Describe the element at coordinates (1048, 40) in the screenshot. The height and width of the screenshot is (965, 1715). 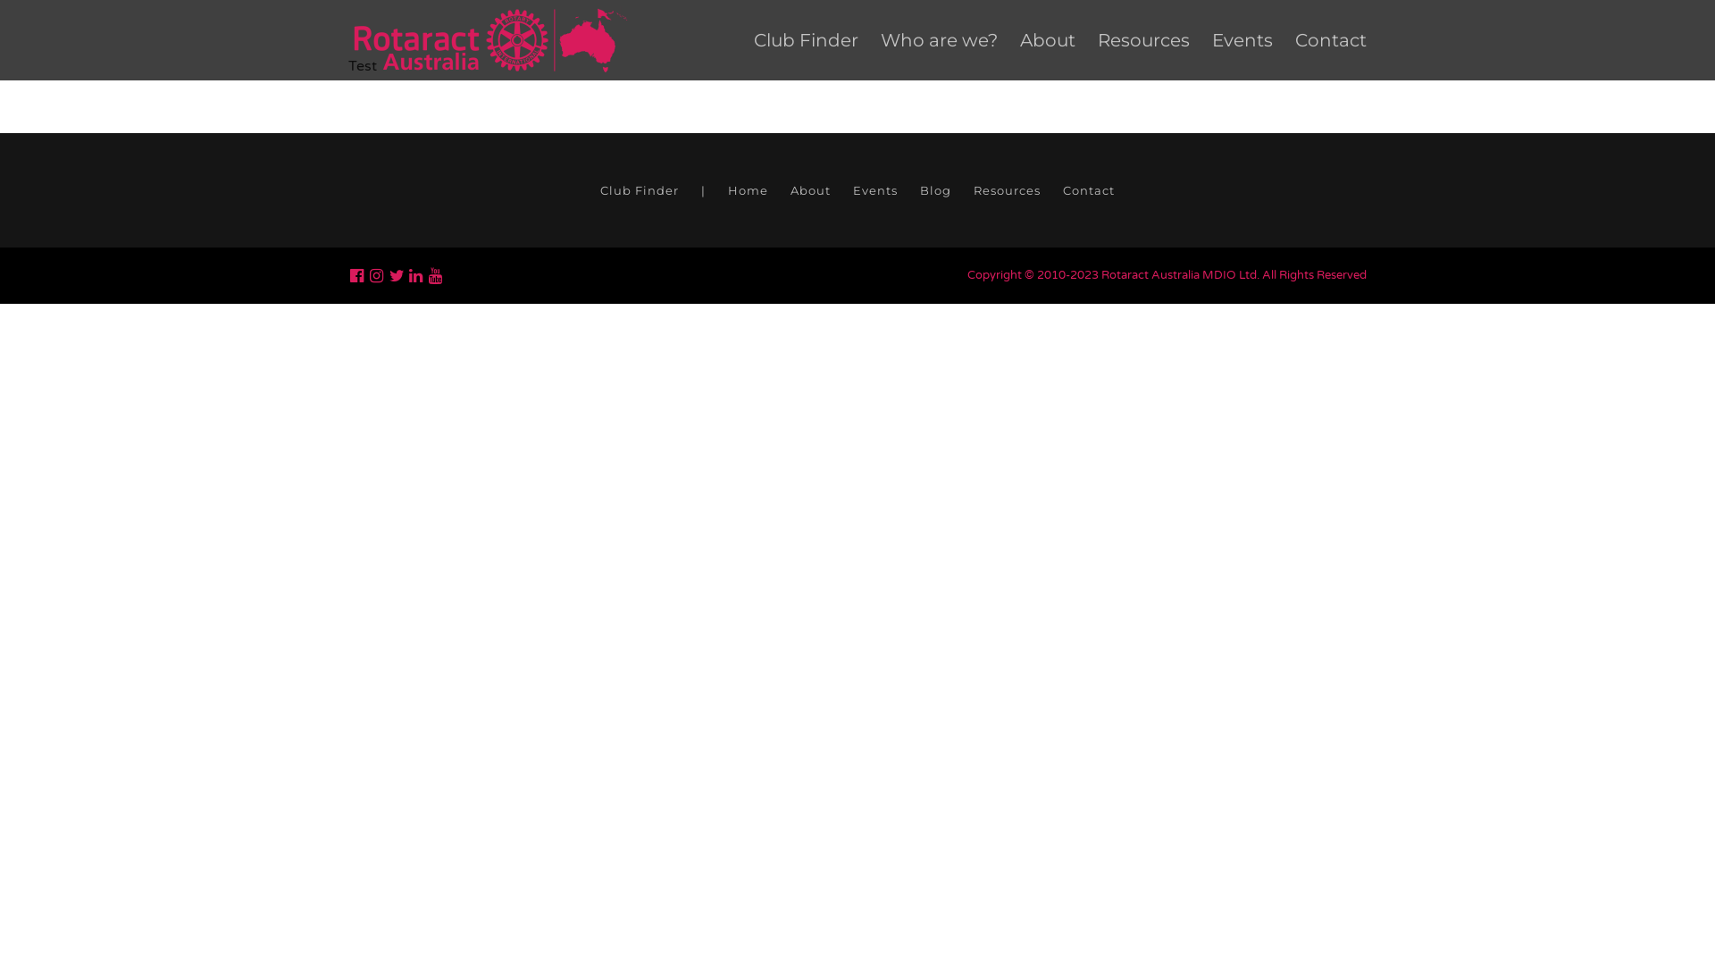
I see `About` at that location.